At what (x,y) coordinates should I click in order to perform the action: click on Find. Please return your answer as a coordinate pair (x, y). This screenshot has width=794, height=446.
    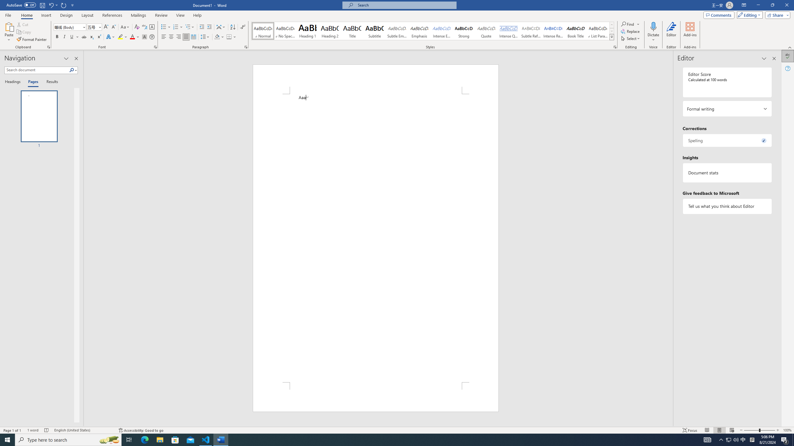
    Looking at the image, I should click on (630, 24).